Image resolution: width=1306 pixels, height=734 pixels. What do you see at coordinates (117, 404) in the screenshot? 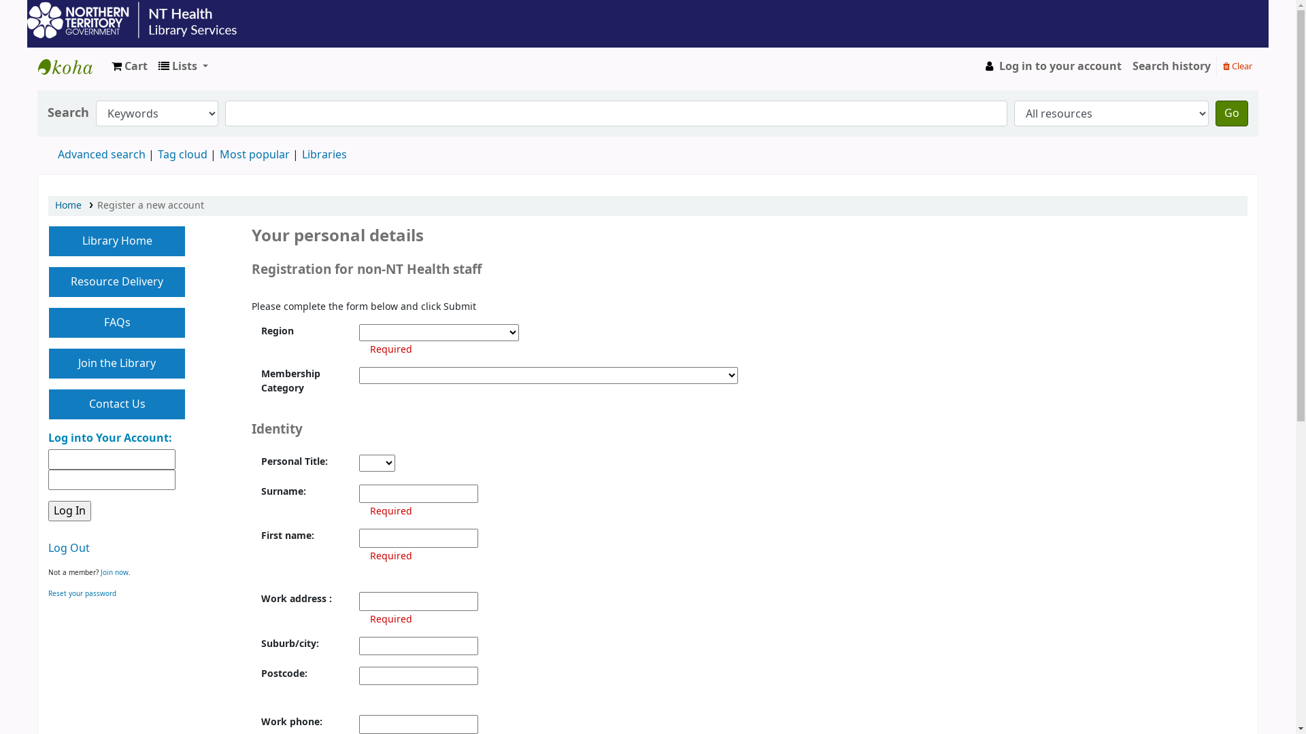
I see `Contact Us` at bounding box center [117, 404].